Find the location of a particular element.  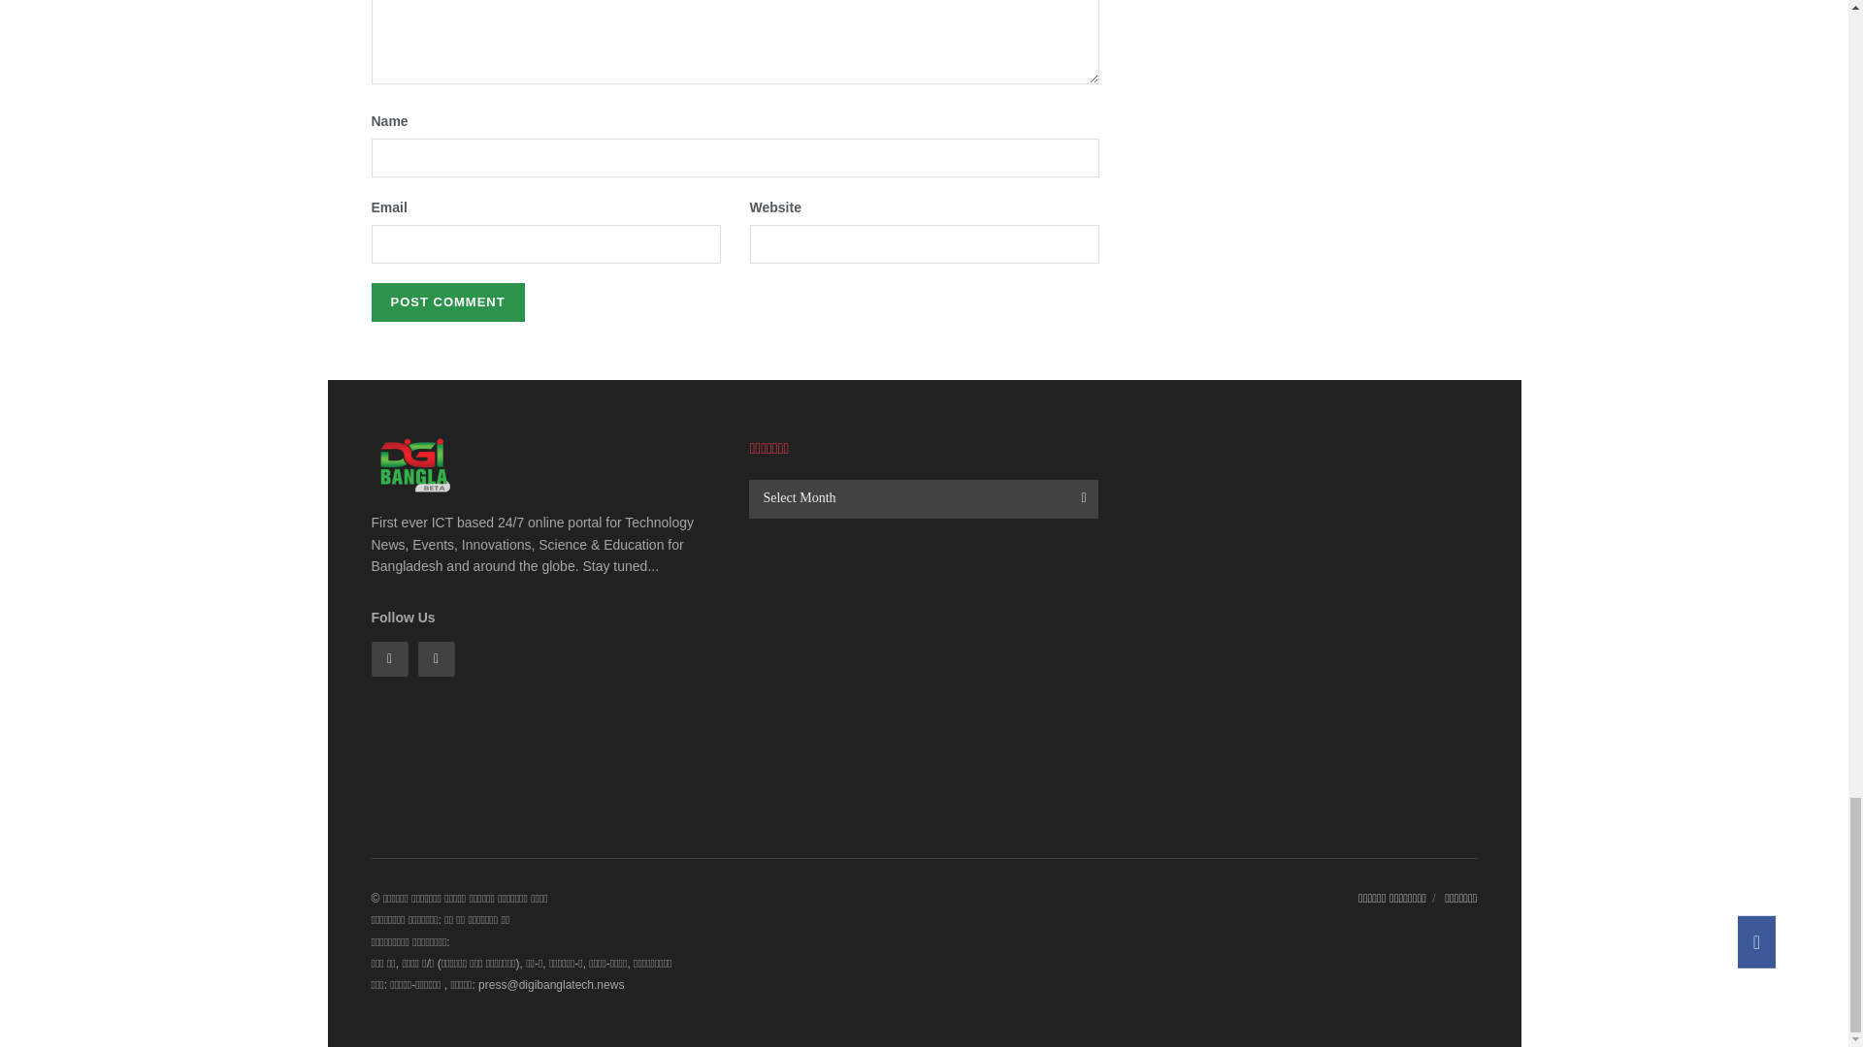

Advertisement is located at coordinates (924, 682).